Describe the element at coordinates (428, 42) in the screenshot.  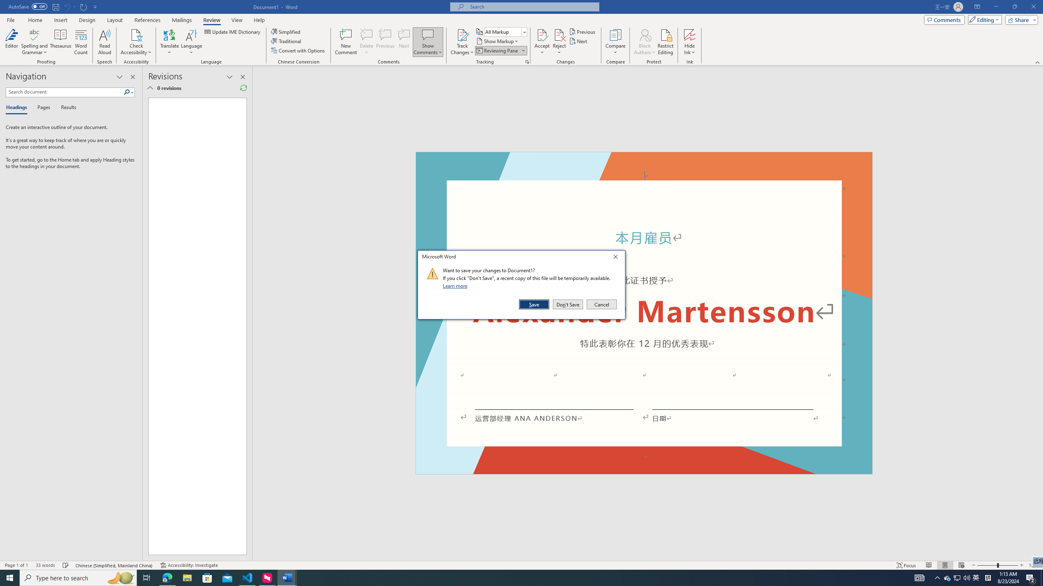
I see `Show Comments` at that location.